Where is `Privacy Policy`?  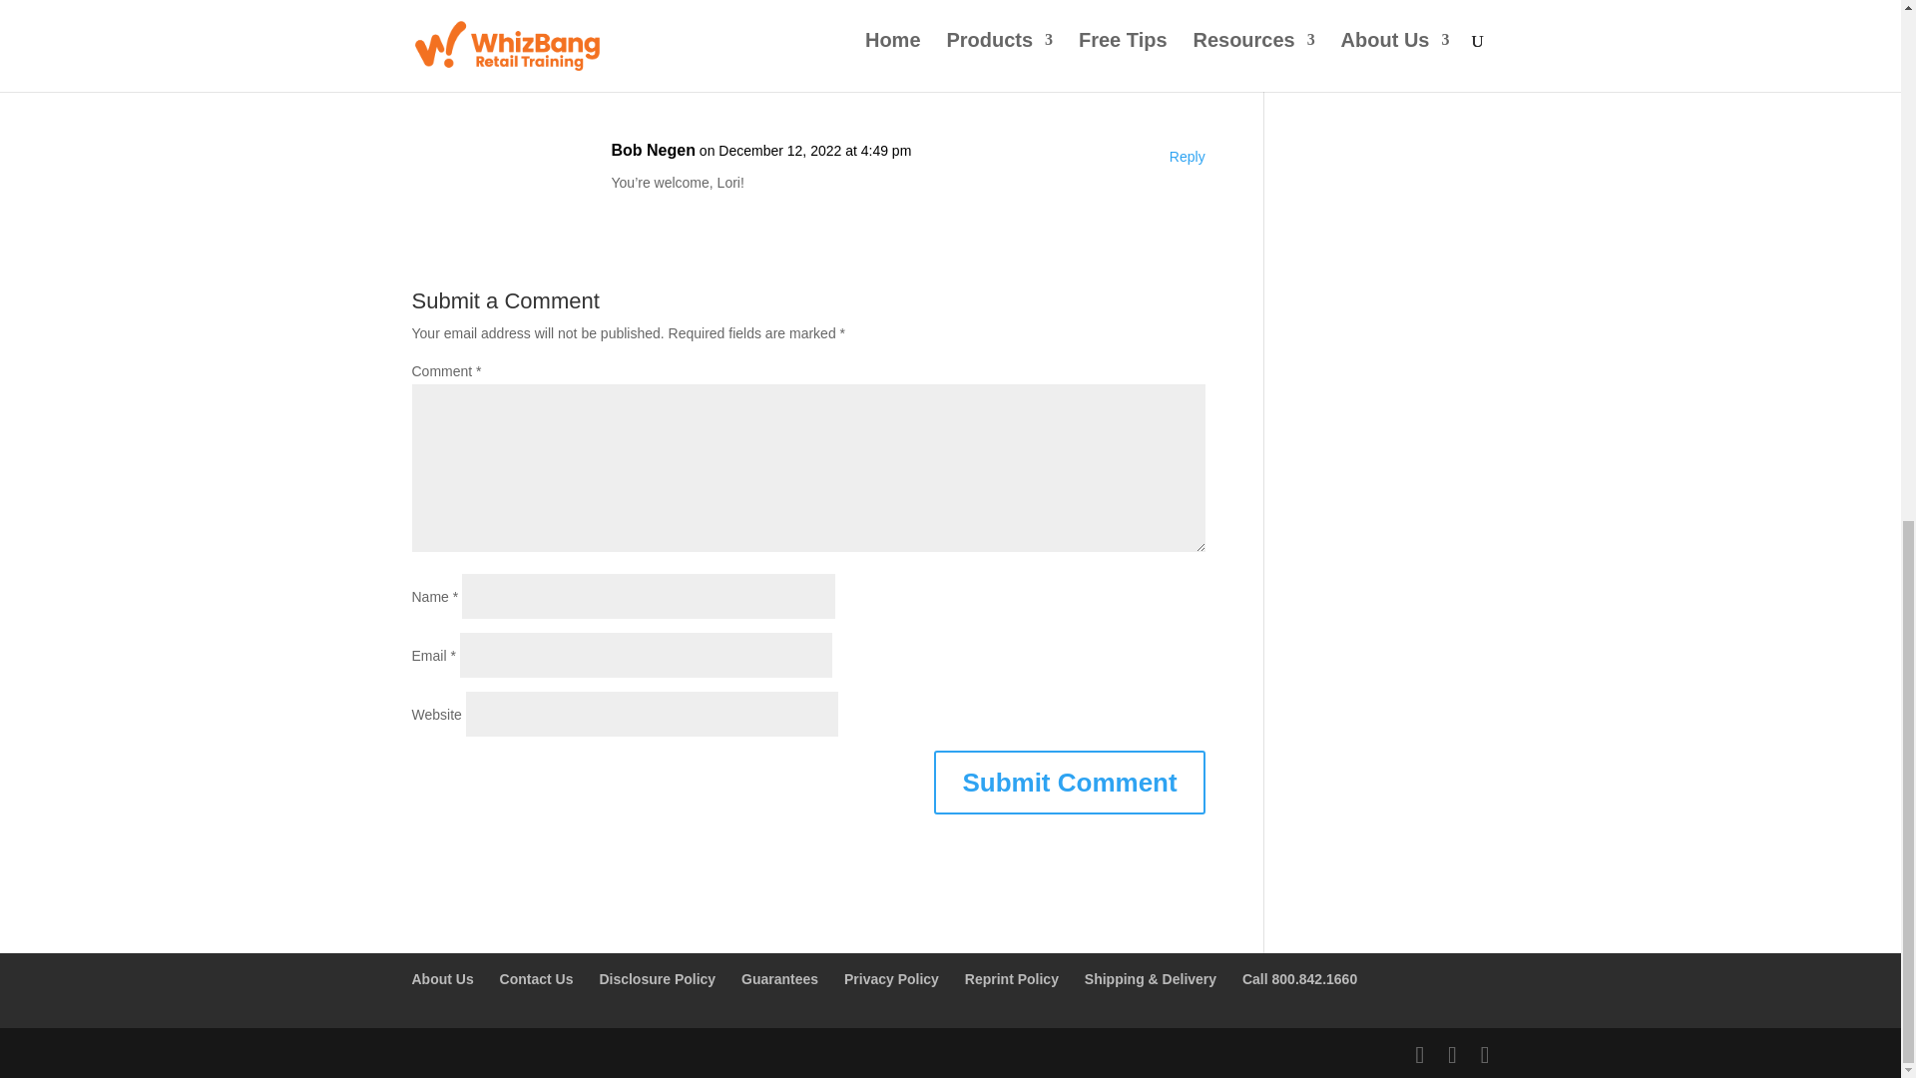 Privacy Policy is located at coordinates (891, 979).